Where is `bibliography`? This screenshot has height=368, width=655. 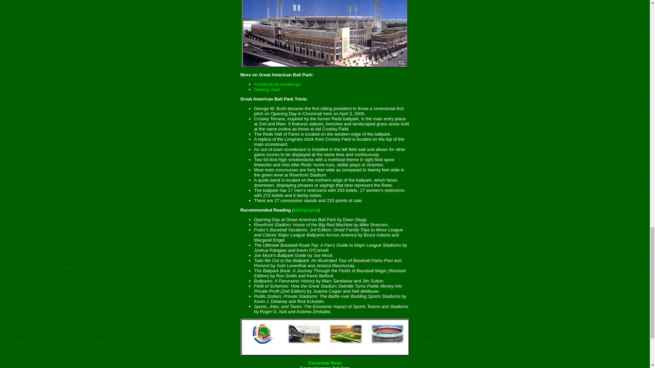
bibliography is located at coordinates (306, 210).